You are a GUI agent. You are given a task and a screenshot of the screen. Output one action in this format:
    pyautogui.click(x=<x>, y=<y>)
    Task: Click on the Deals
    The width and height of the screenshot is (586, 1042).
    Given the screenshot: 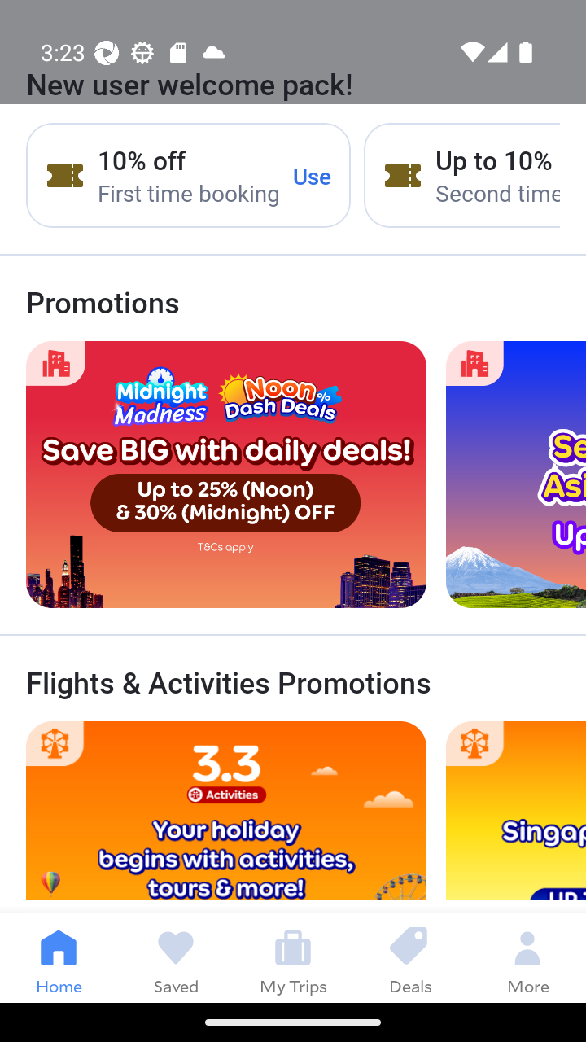 What is the action you would take?
    pyautogui.click(x=410, y=957)
    